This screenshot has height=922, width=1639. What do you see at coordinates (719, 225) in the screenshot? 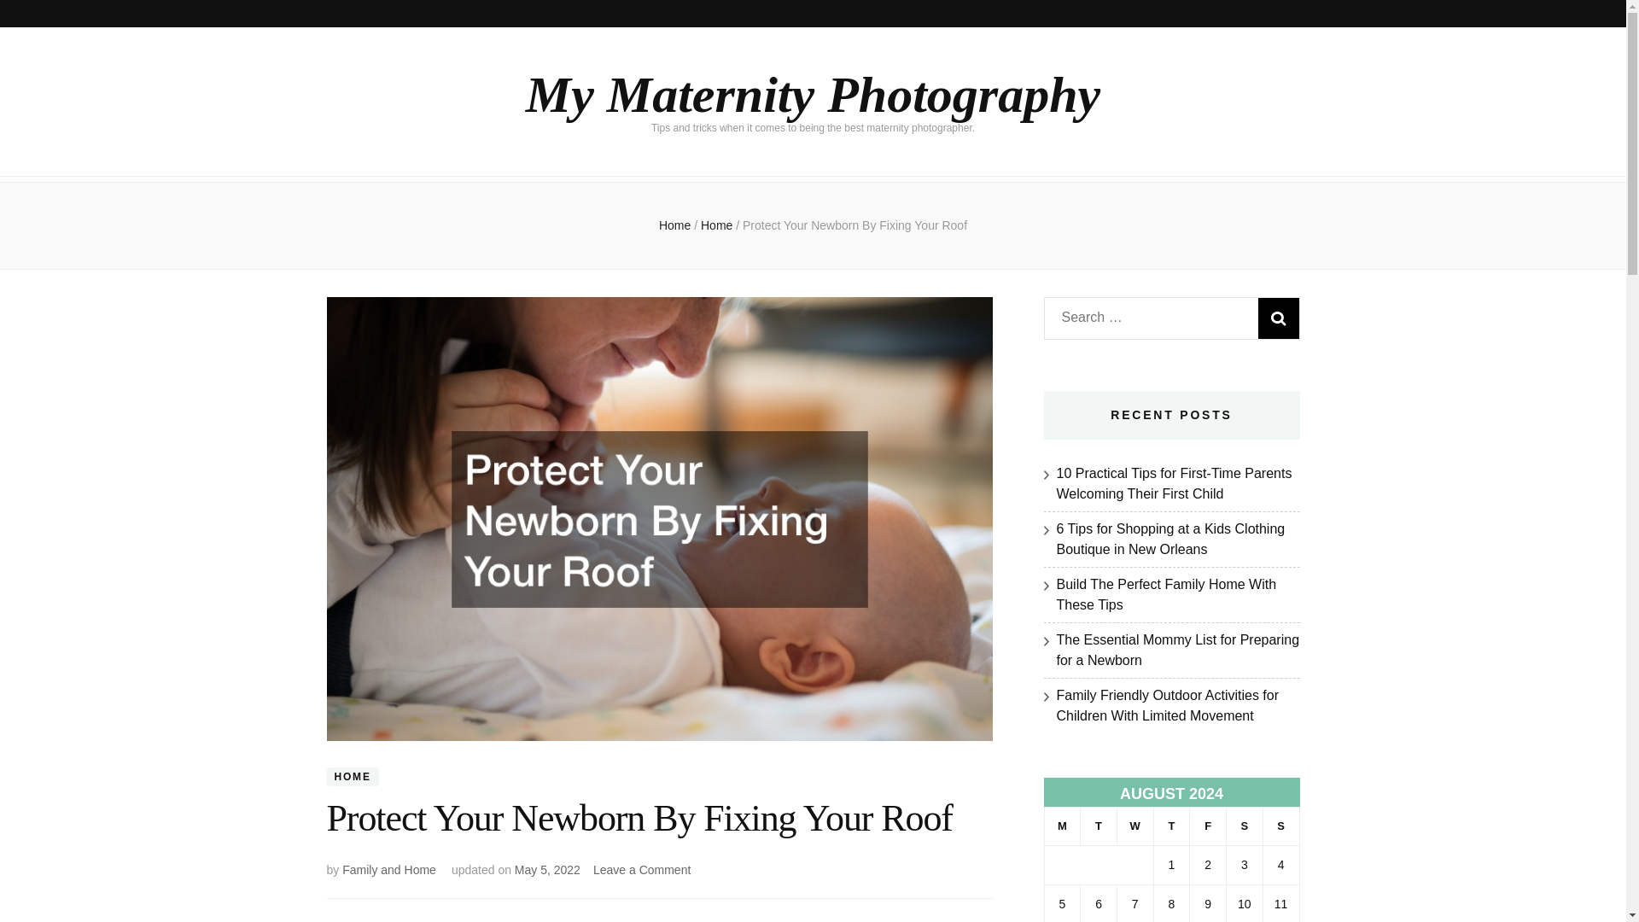
I see `Home` at bounding box center [719, 225].